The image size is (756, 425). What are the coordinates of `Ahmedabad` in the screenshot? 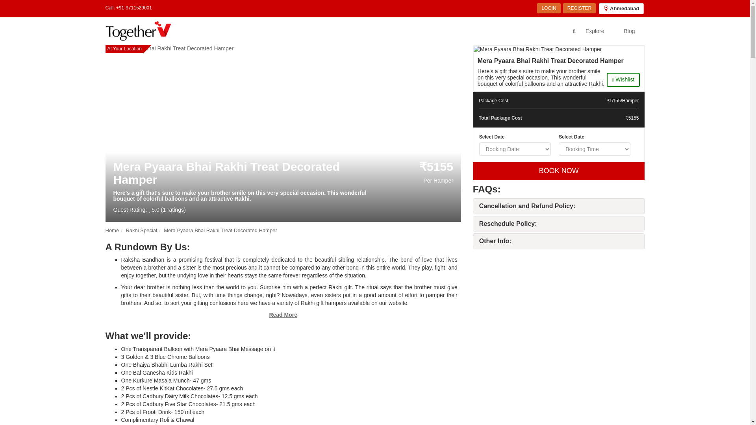 It's located at (621, 8).